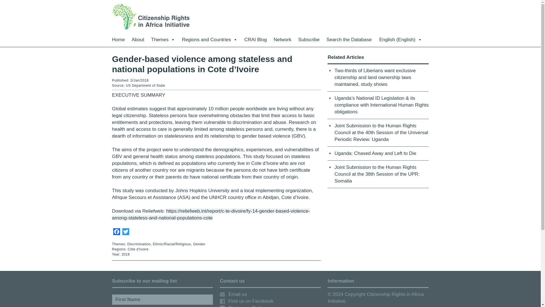  I want to click on Twitter, so click(125, 233).